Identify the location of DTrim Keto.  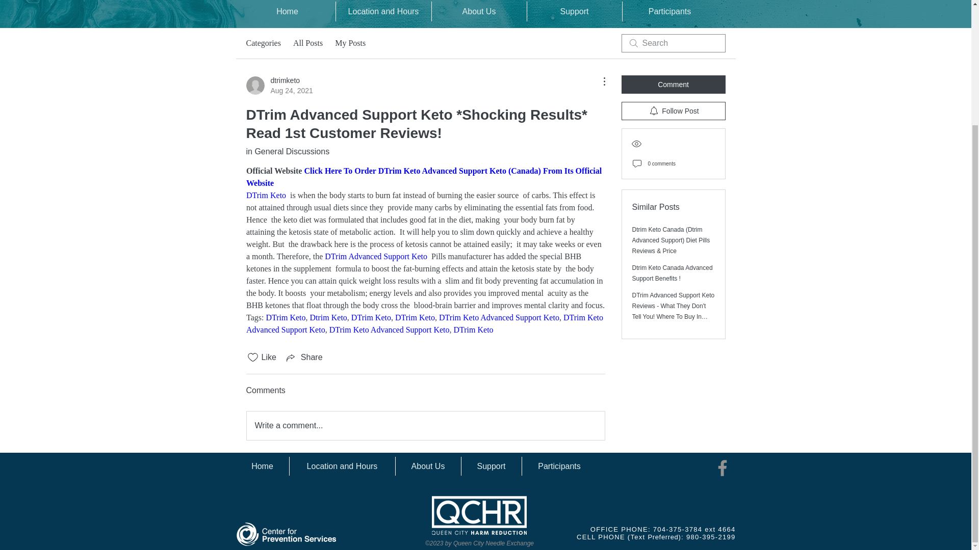
(414, 317).